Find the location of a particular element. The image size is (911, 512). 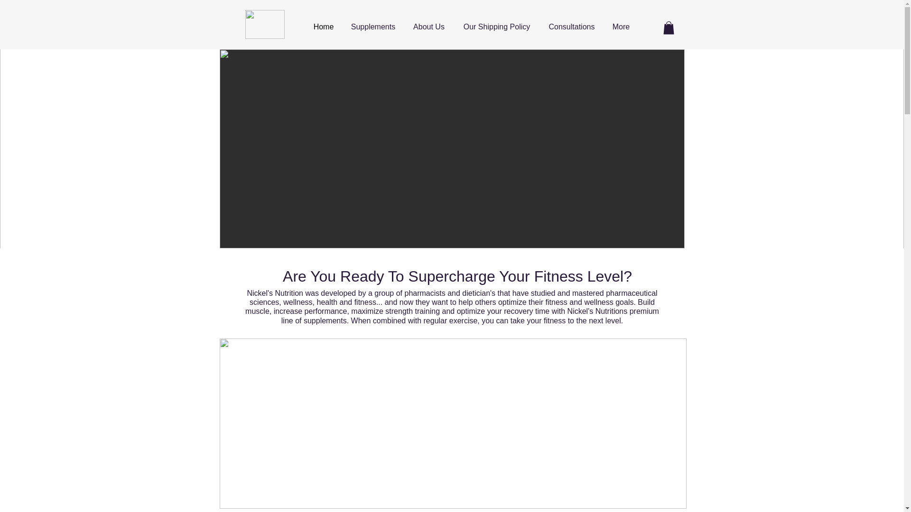

Home is located at coordinates (323, 27).